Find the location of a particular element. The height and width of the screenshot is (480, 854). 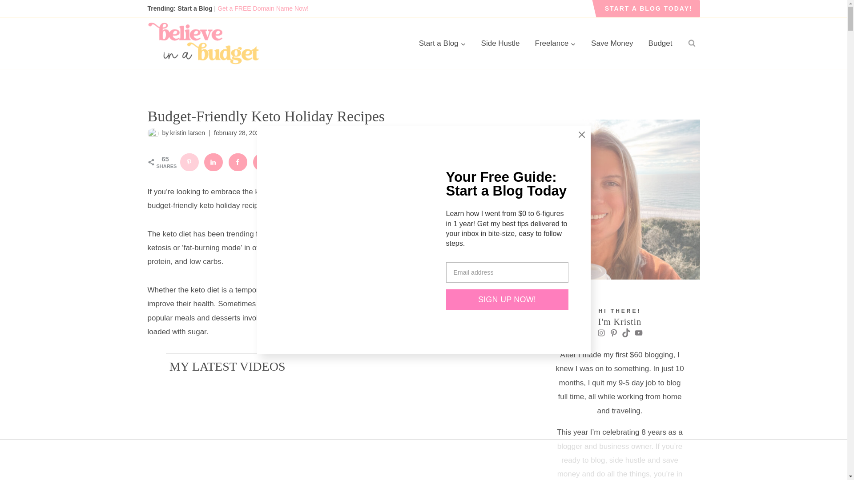

Save to Pinterest is located at coordinates (189, 162).